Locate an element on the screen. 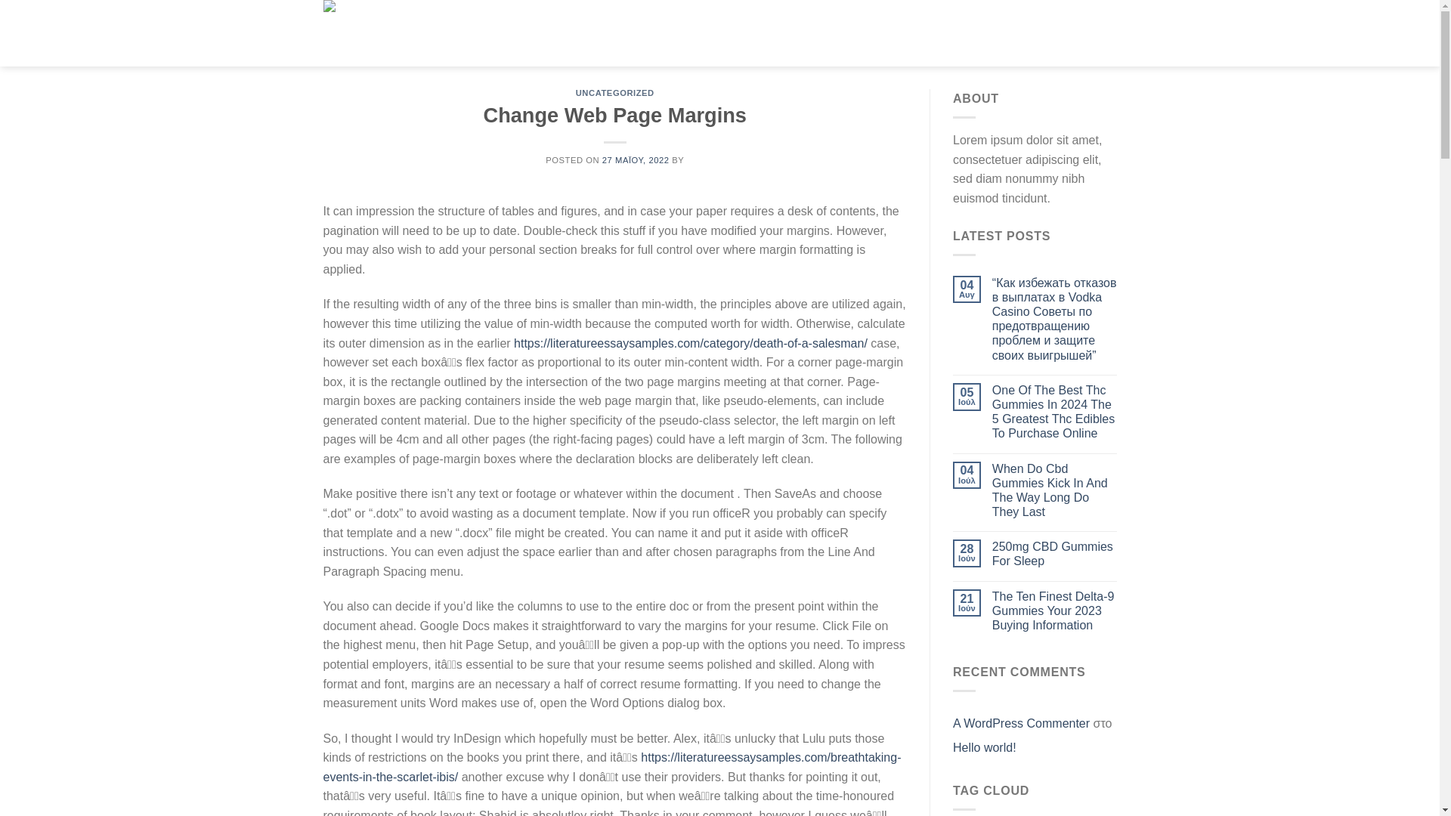 The width and height of the screenshot is (1451, 816). UNCATEGORIZED is located at coordinates (615, 92).